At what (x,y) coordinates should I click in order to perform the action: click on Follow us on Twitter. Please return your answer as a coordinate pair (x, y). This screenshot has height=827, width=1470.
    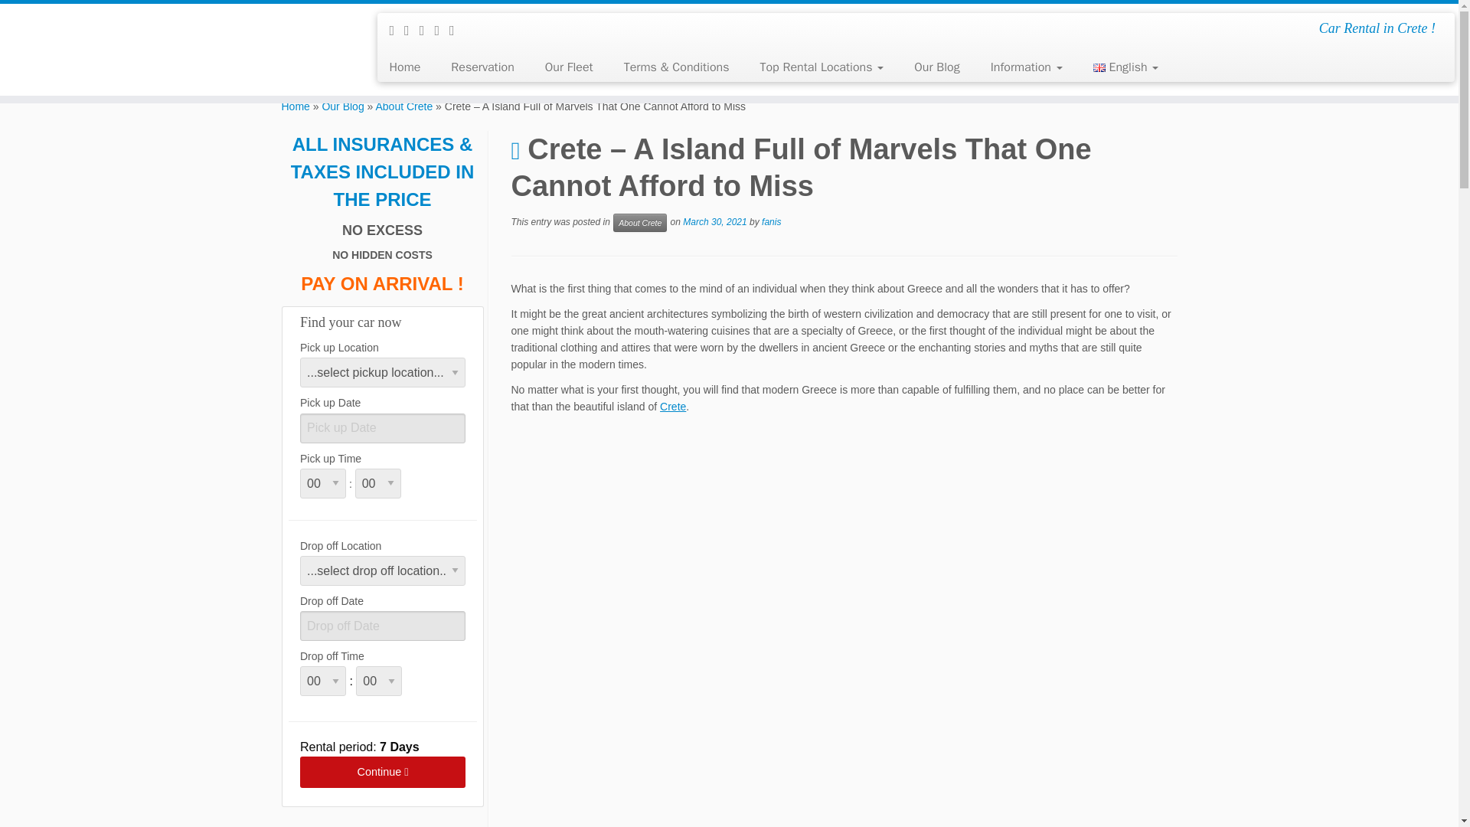
    Looking at the image, I should click on (412, 31).